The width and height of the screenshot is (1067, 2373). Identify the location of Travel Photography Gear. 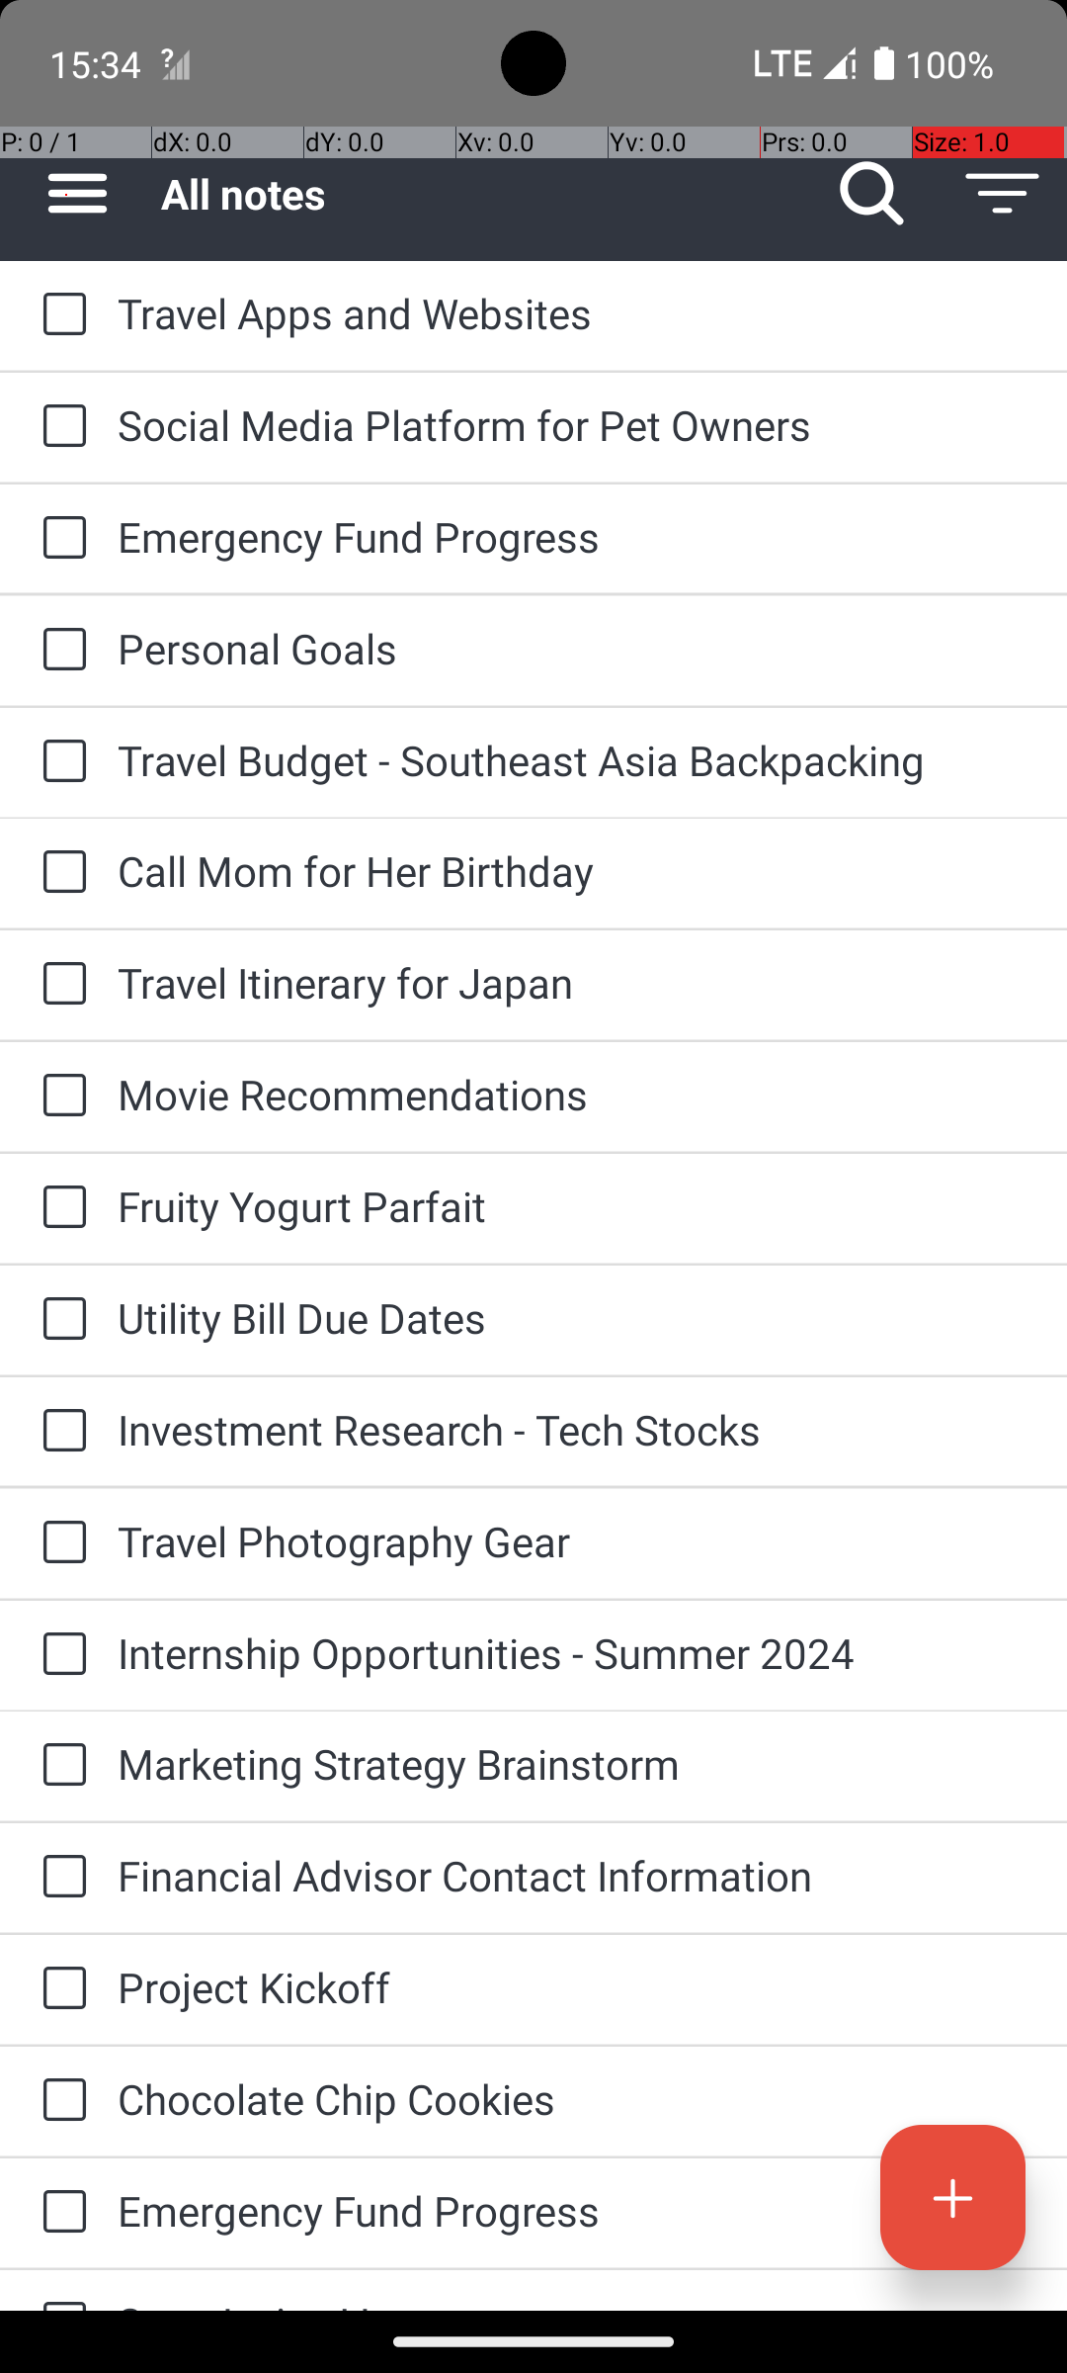
(573, 1540).